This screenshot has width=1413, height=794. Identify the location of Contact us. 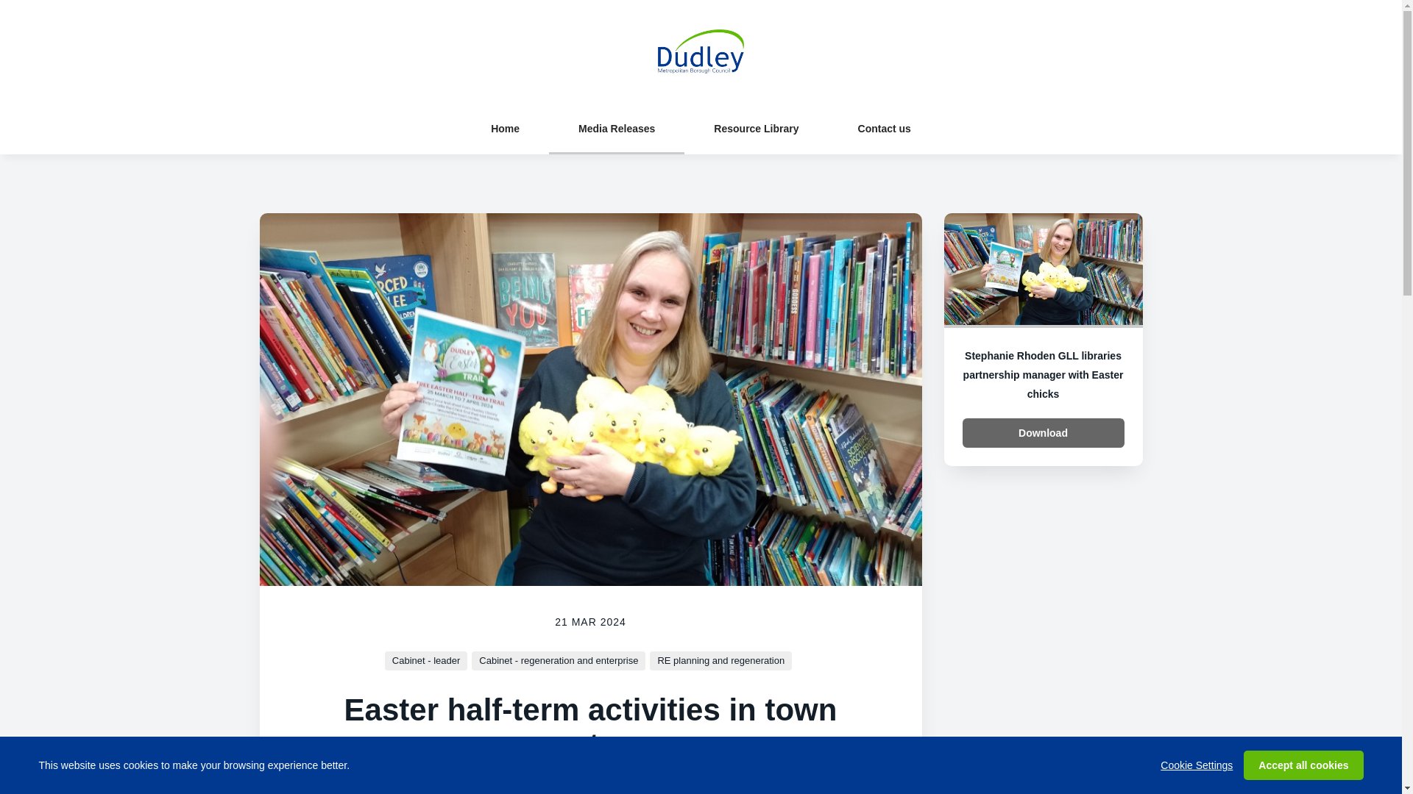
(885, 128).